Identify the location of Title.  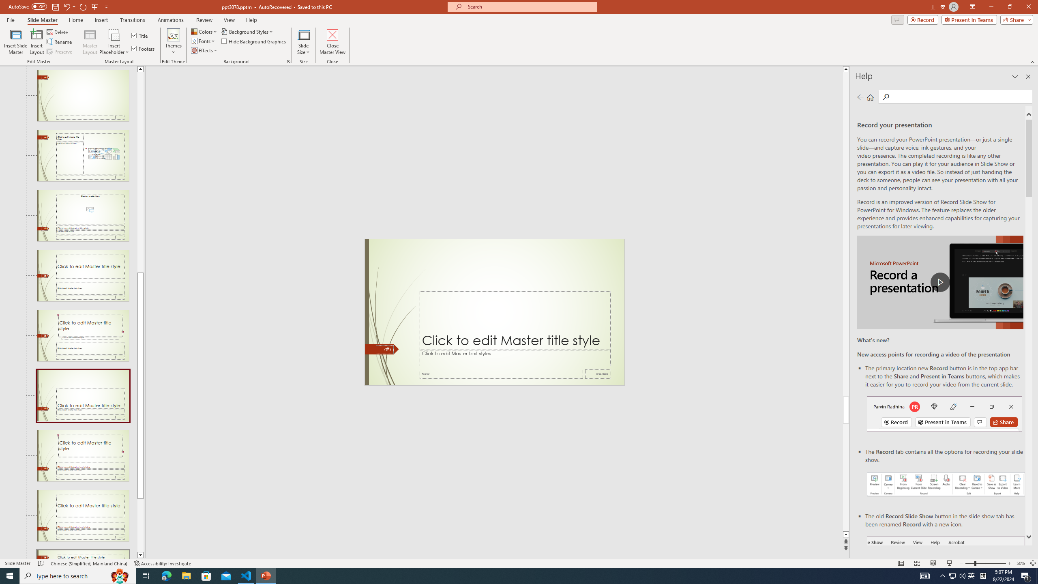
(140, 36).